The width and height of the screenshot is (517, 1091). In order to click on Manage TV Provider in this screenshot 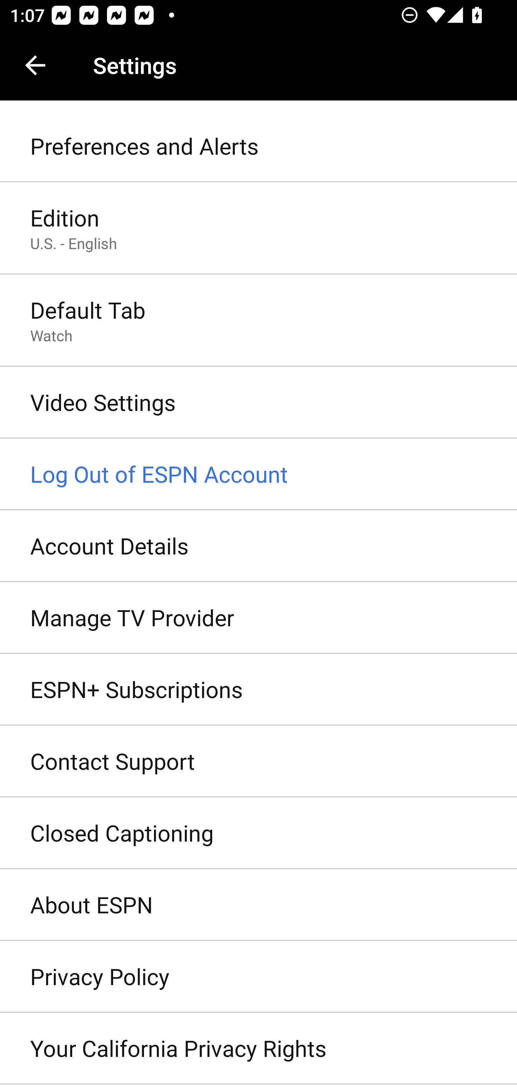, I will do `click(258, 619)`.